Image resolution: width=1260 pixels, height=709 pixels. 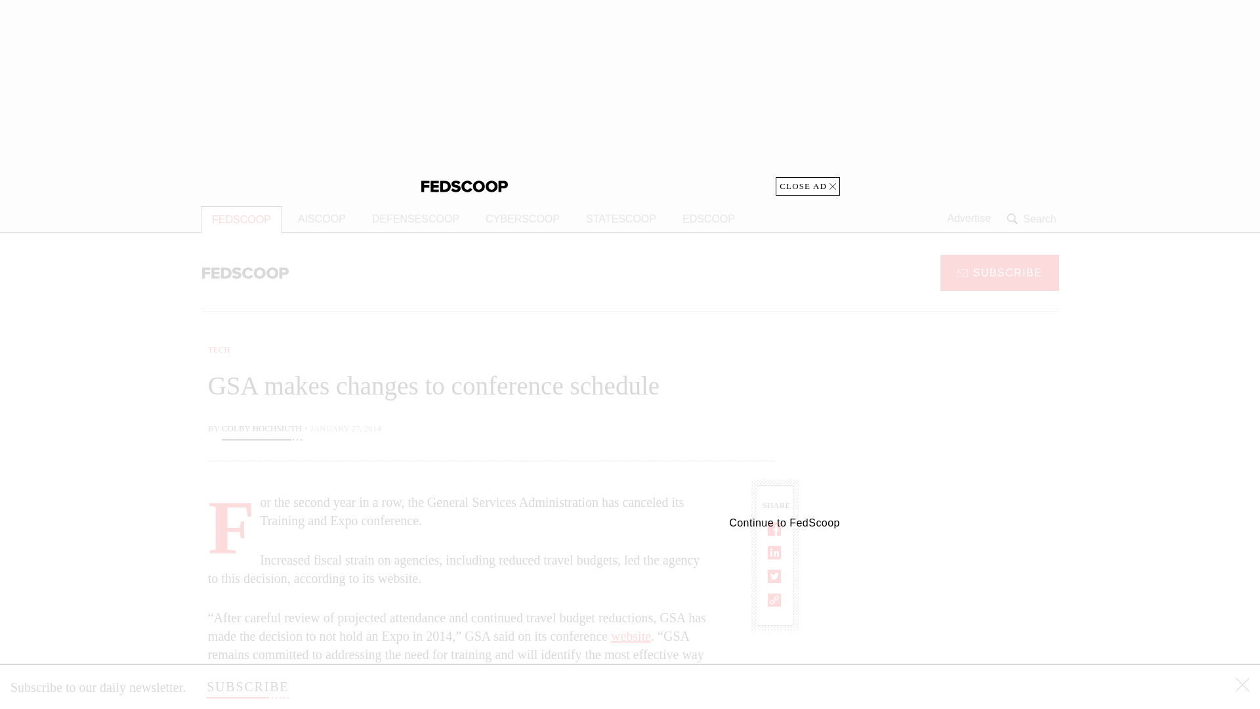 What do you see at coordinates (954, 611) in the screenshot?
I see `3rd party ad content` at bounding box center [954, 611].